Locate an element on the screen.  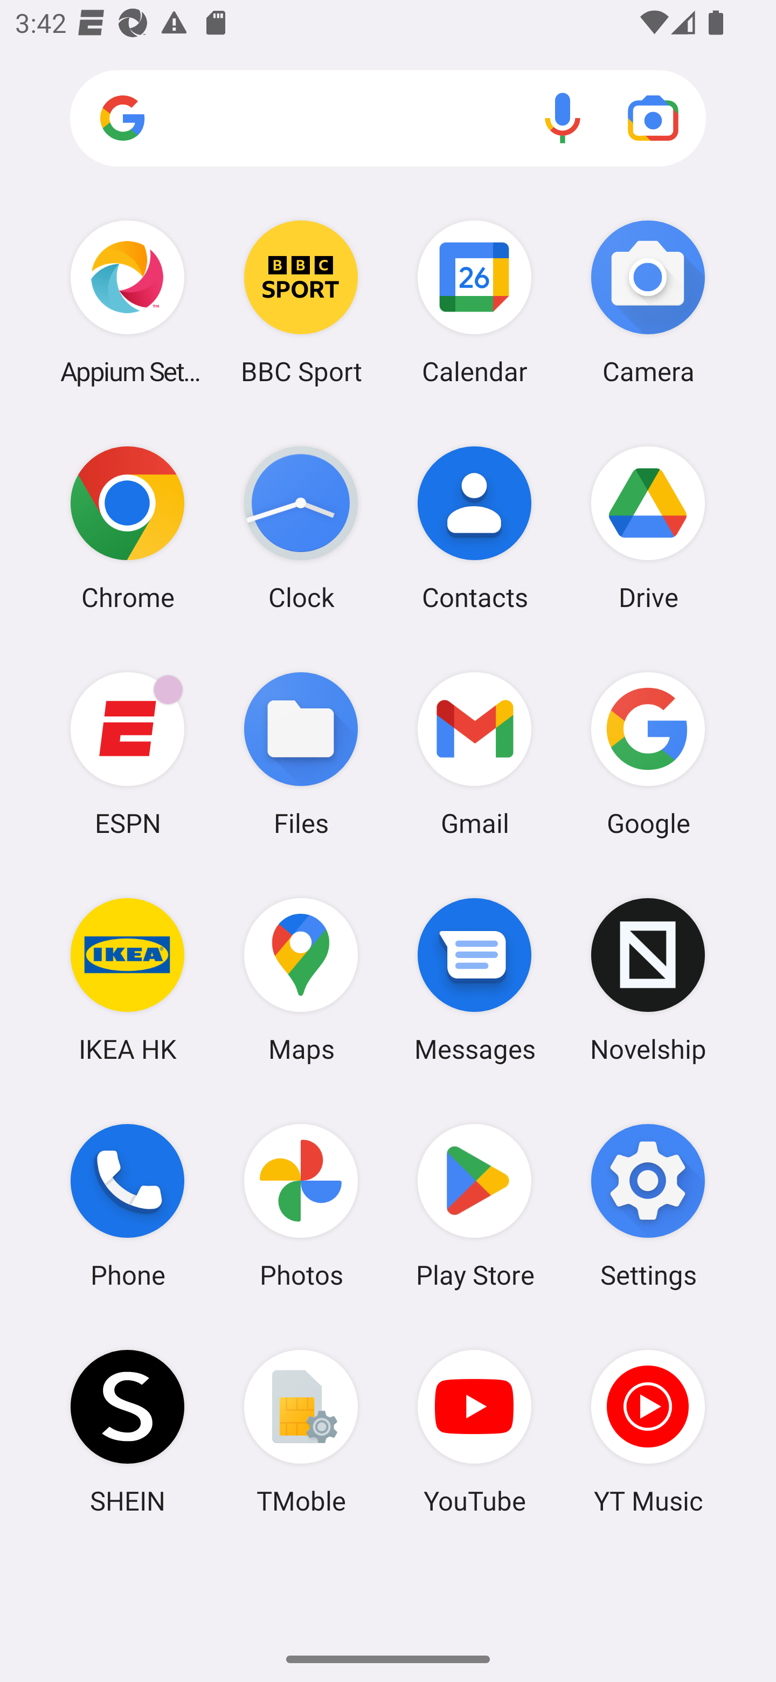
YouTube is located at coordinates (475, 1431).